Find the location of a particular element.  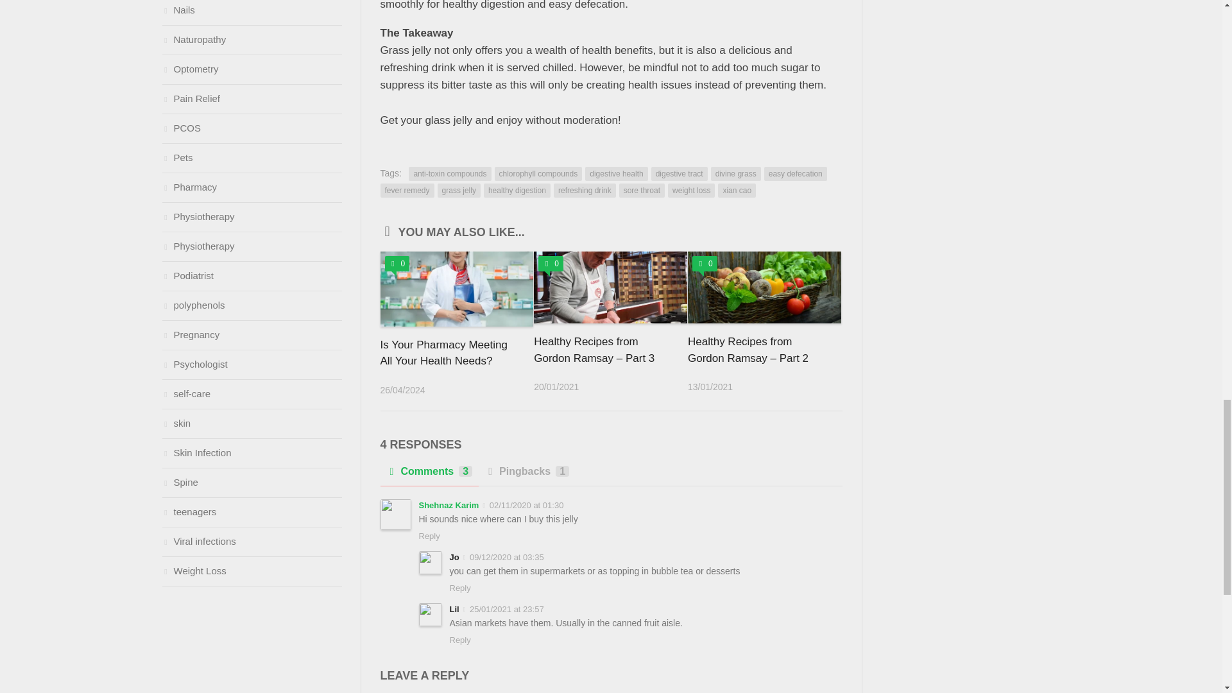

0 is located at coordinates (397, 263).